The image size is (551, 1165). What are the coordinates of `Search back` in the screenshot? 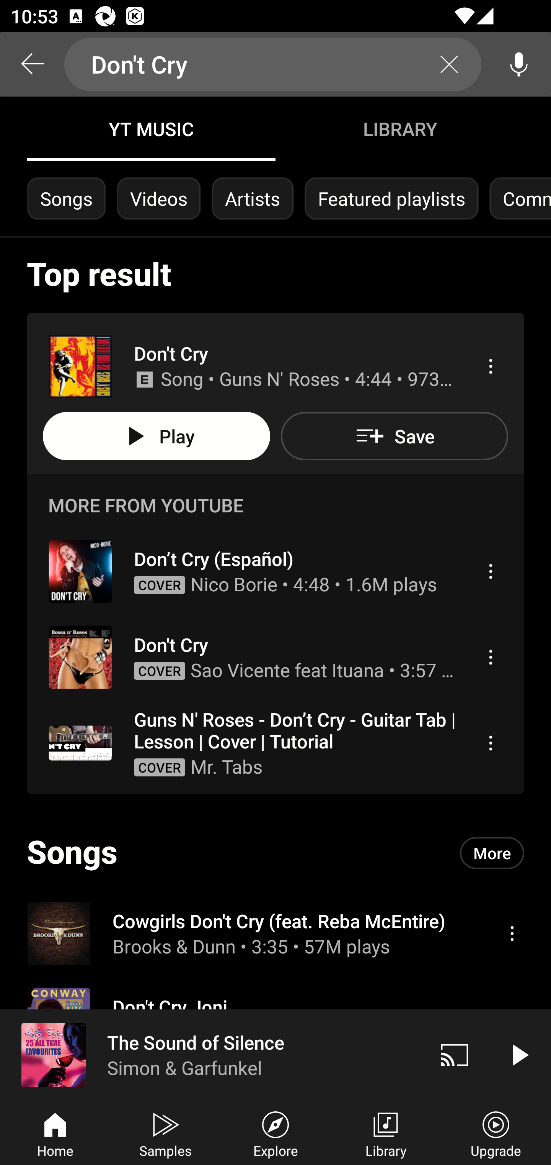 It's located at (32, 64).